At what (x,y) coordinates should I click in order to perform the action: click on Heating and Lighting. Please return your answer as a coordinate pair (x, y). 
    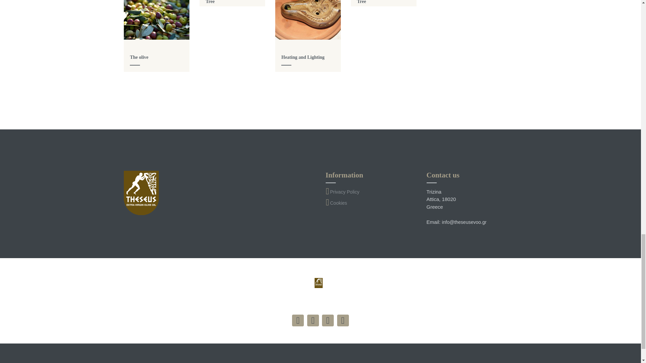
    Looking at the image, I should click on (302, 57).